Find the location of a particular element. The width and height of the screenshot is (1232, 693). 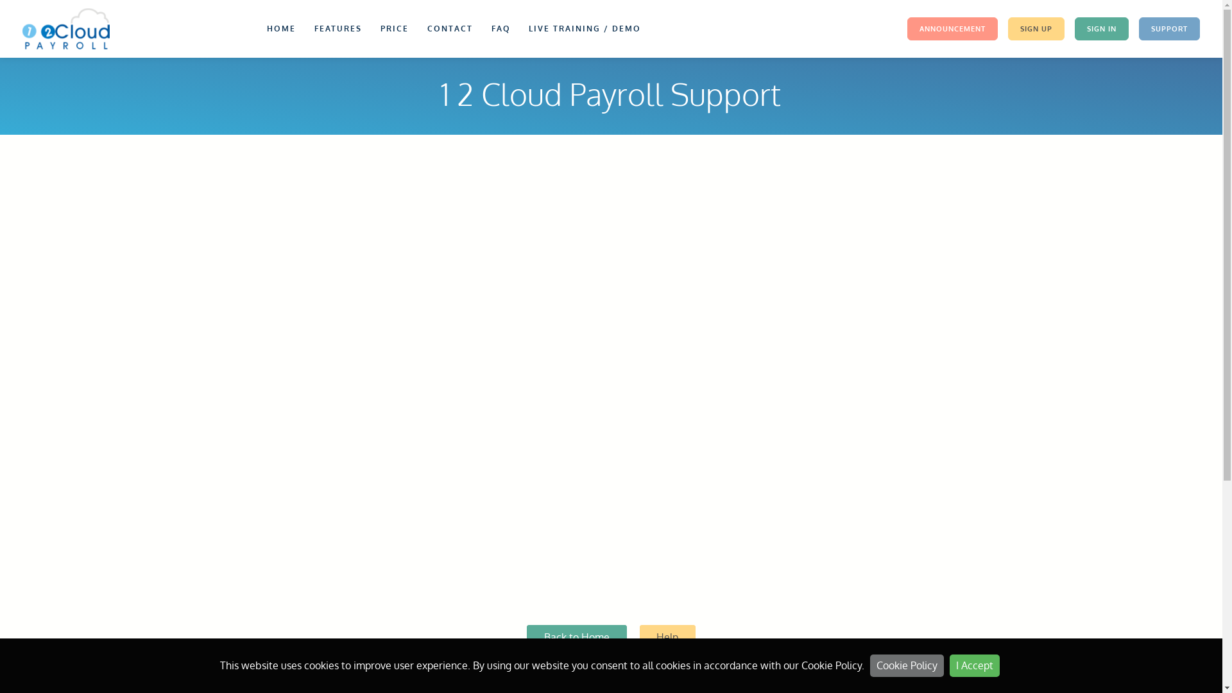

SIGN IN is located at coordinates (1102, 30).